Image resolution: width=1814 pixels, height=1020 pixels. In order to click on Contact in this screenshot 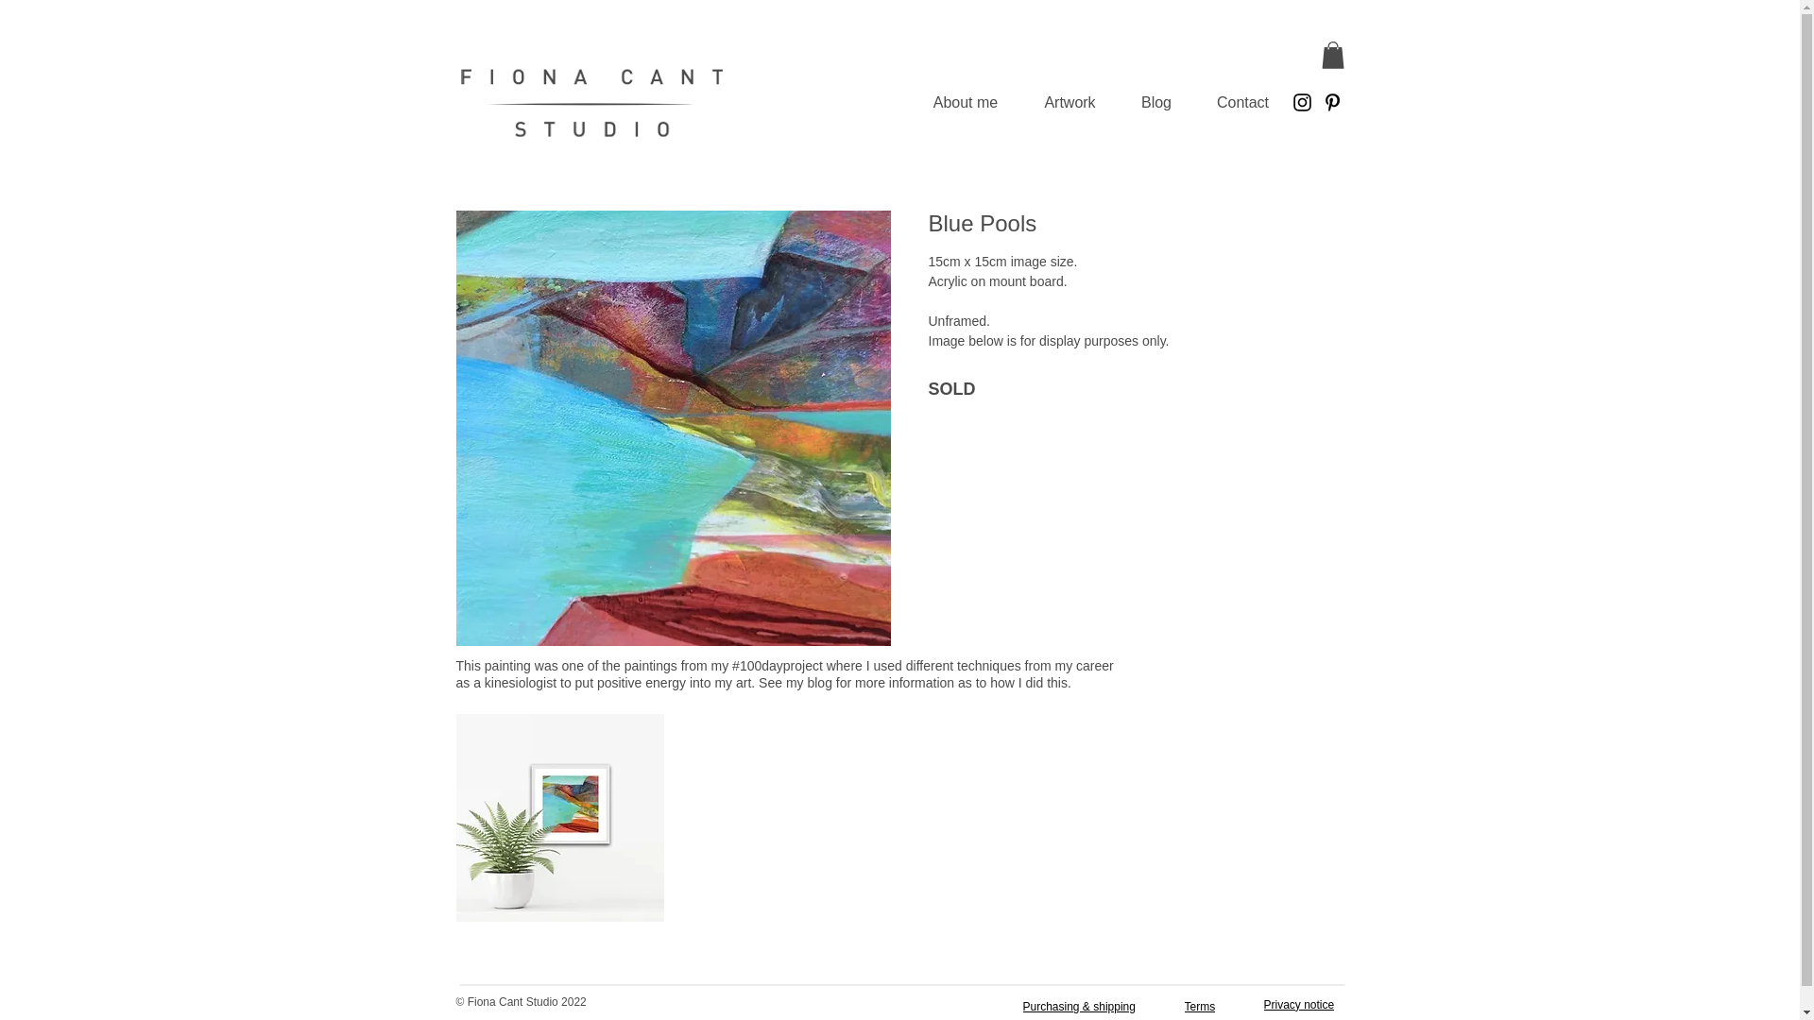, I will do `click(1241, 102)`.